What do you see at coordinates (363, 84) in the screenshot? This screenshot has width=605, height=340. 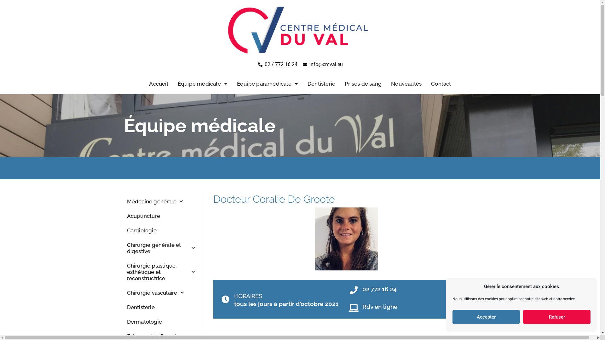 I see `Prises de sang` at bounding box center [363, 84].